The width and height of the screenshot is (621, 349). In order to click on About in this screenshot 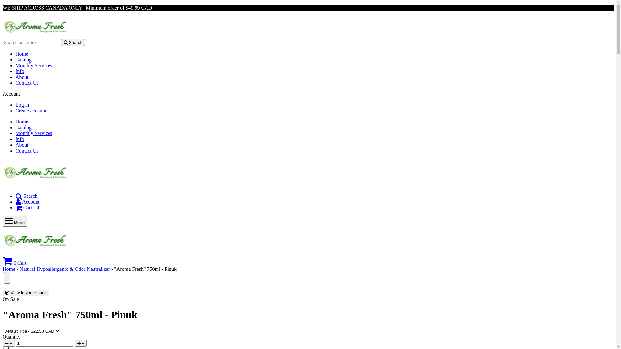, I will do `click(22, 145)`.